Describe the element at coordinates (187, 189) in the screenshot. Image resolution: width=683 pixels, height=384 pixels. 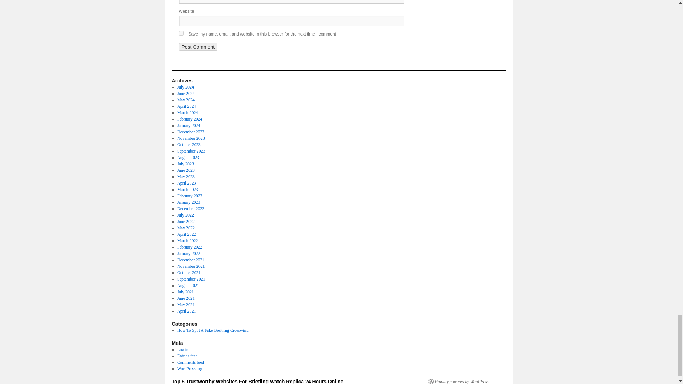
I see `March 2023` at that location.